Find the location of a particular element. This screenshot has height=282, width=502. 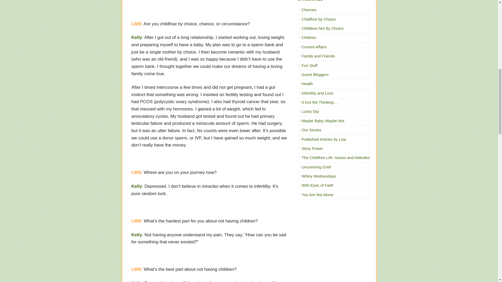

Lucky Dip is located at coordinates (310, 111).